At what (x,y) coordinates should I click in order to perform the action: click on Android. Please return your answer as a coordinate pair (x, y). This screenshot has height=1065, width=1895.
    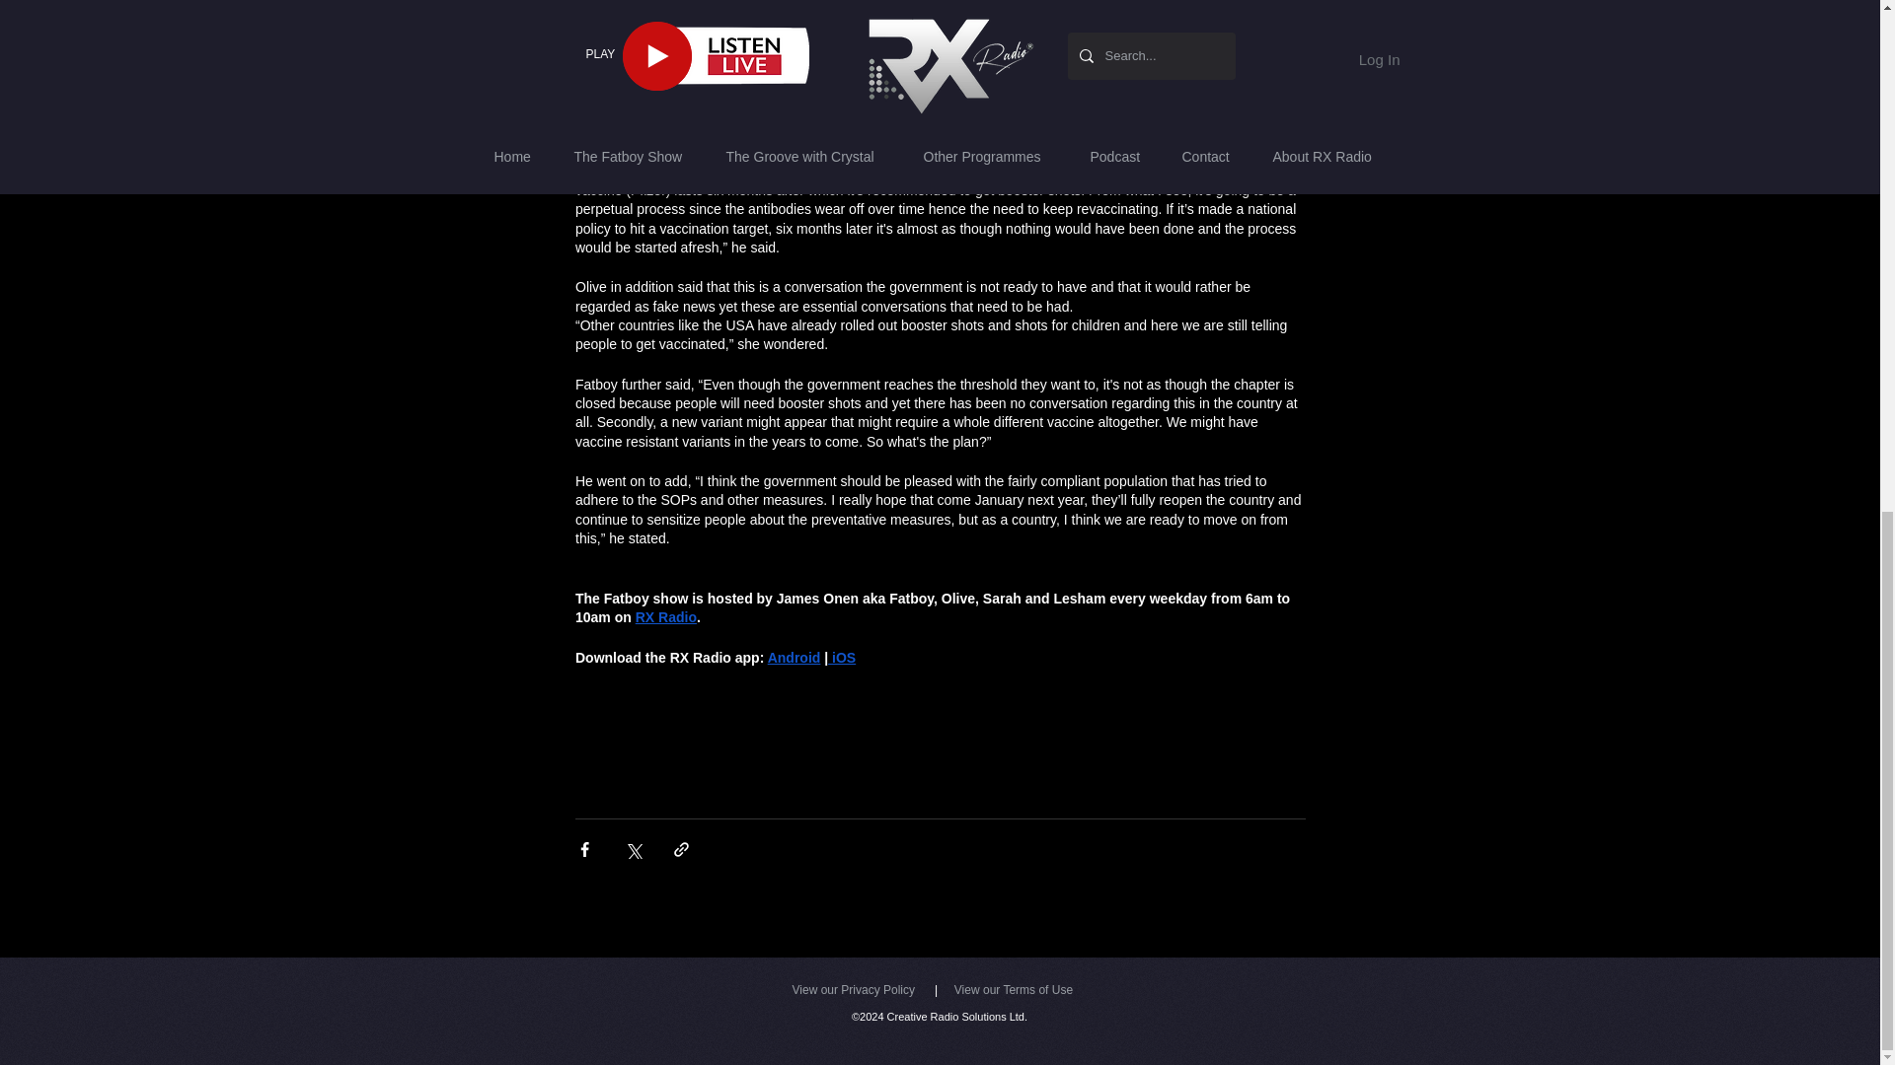
    Looking at the image, I should click on (794, 657).